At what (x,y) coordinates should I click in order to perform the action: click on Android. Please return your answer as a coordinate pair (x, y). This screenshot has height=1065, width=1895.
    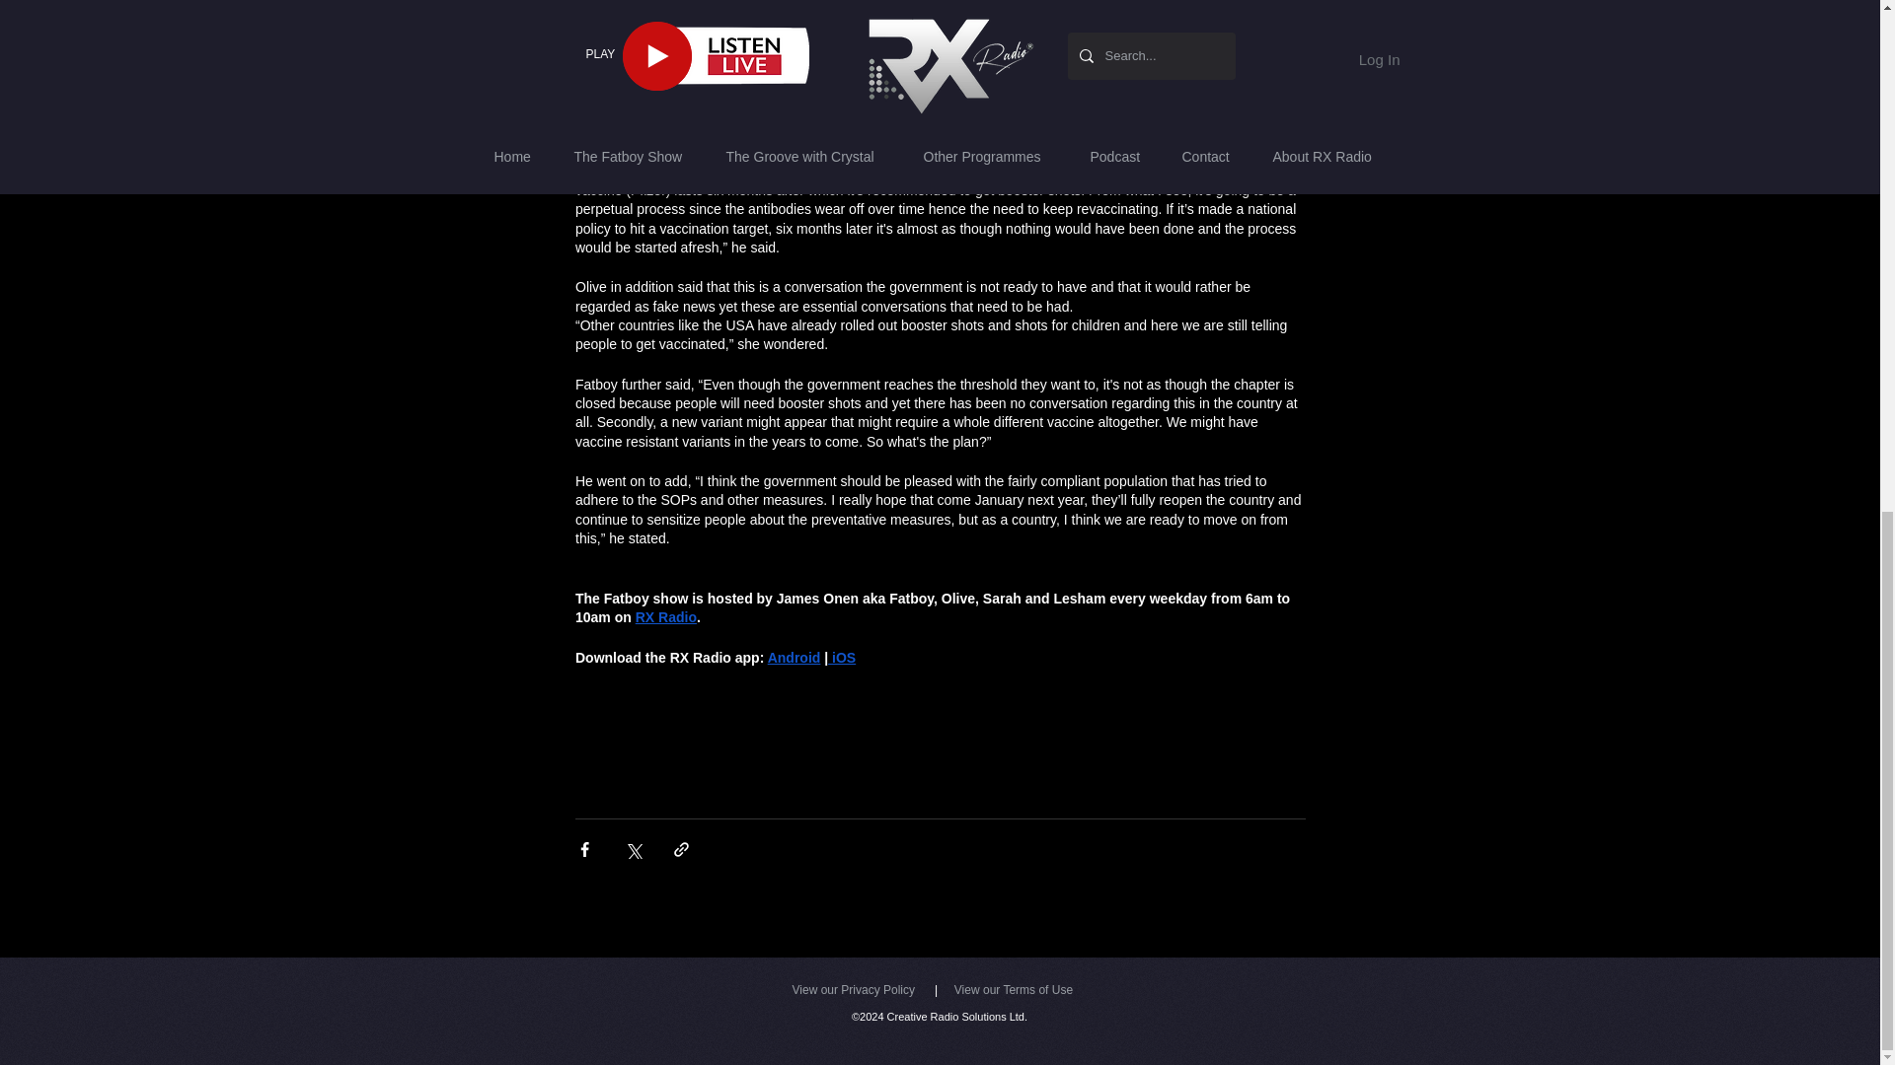
    Looking at the image, I should click on (794, 657).